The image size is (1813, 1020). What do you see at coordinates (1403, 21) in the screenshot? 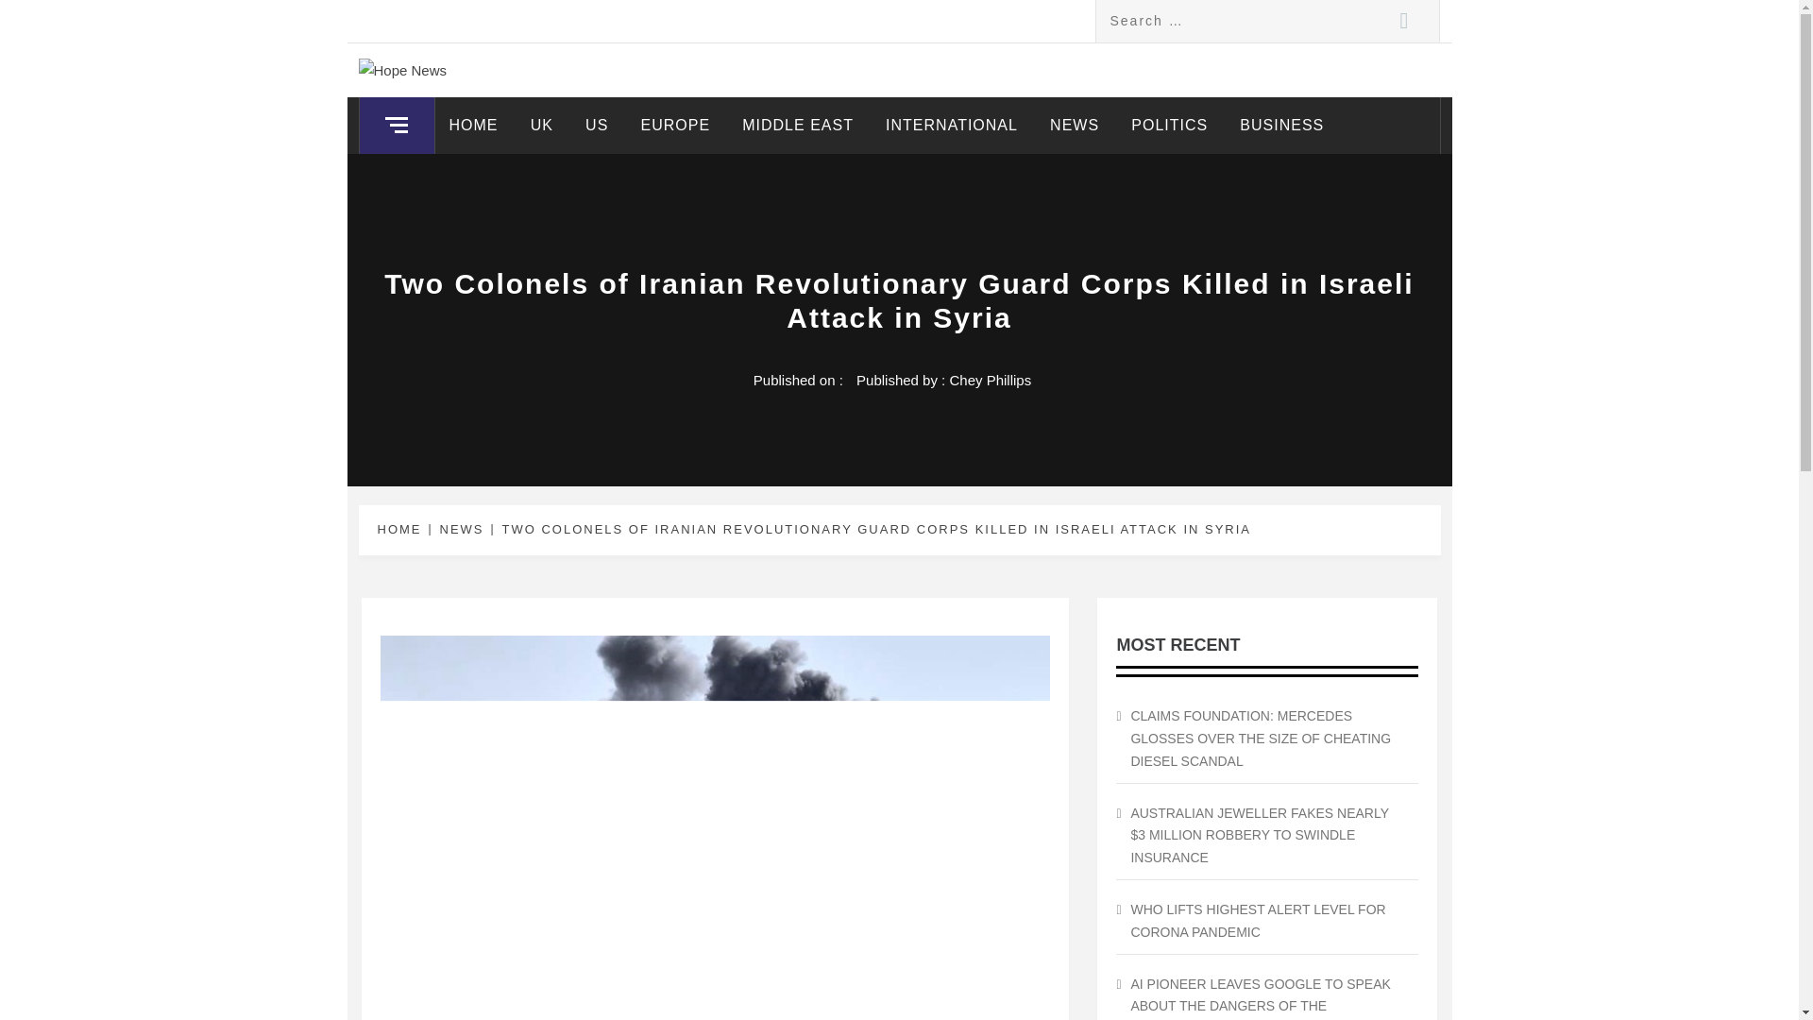
I see `Search` at bounding box center [1403, 21].